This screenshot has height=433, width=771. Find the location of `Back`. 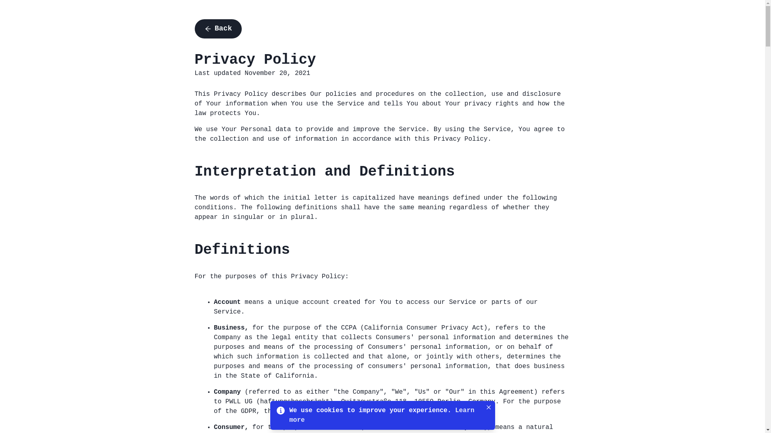

Back is located at coordinates (218, 29).